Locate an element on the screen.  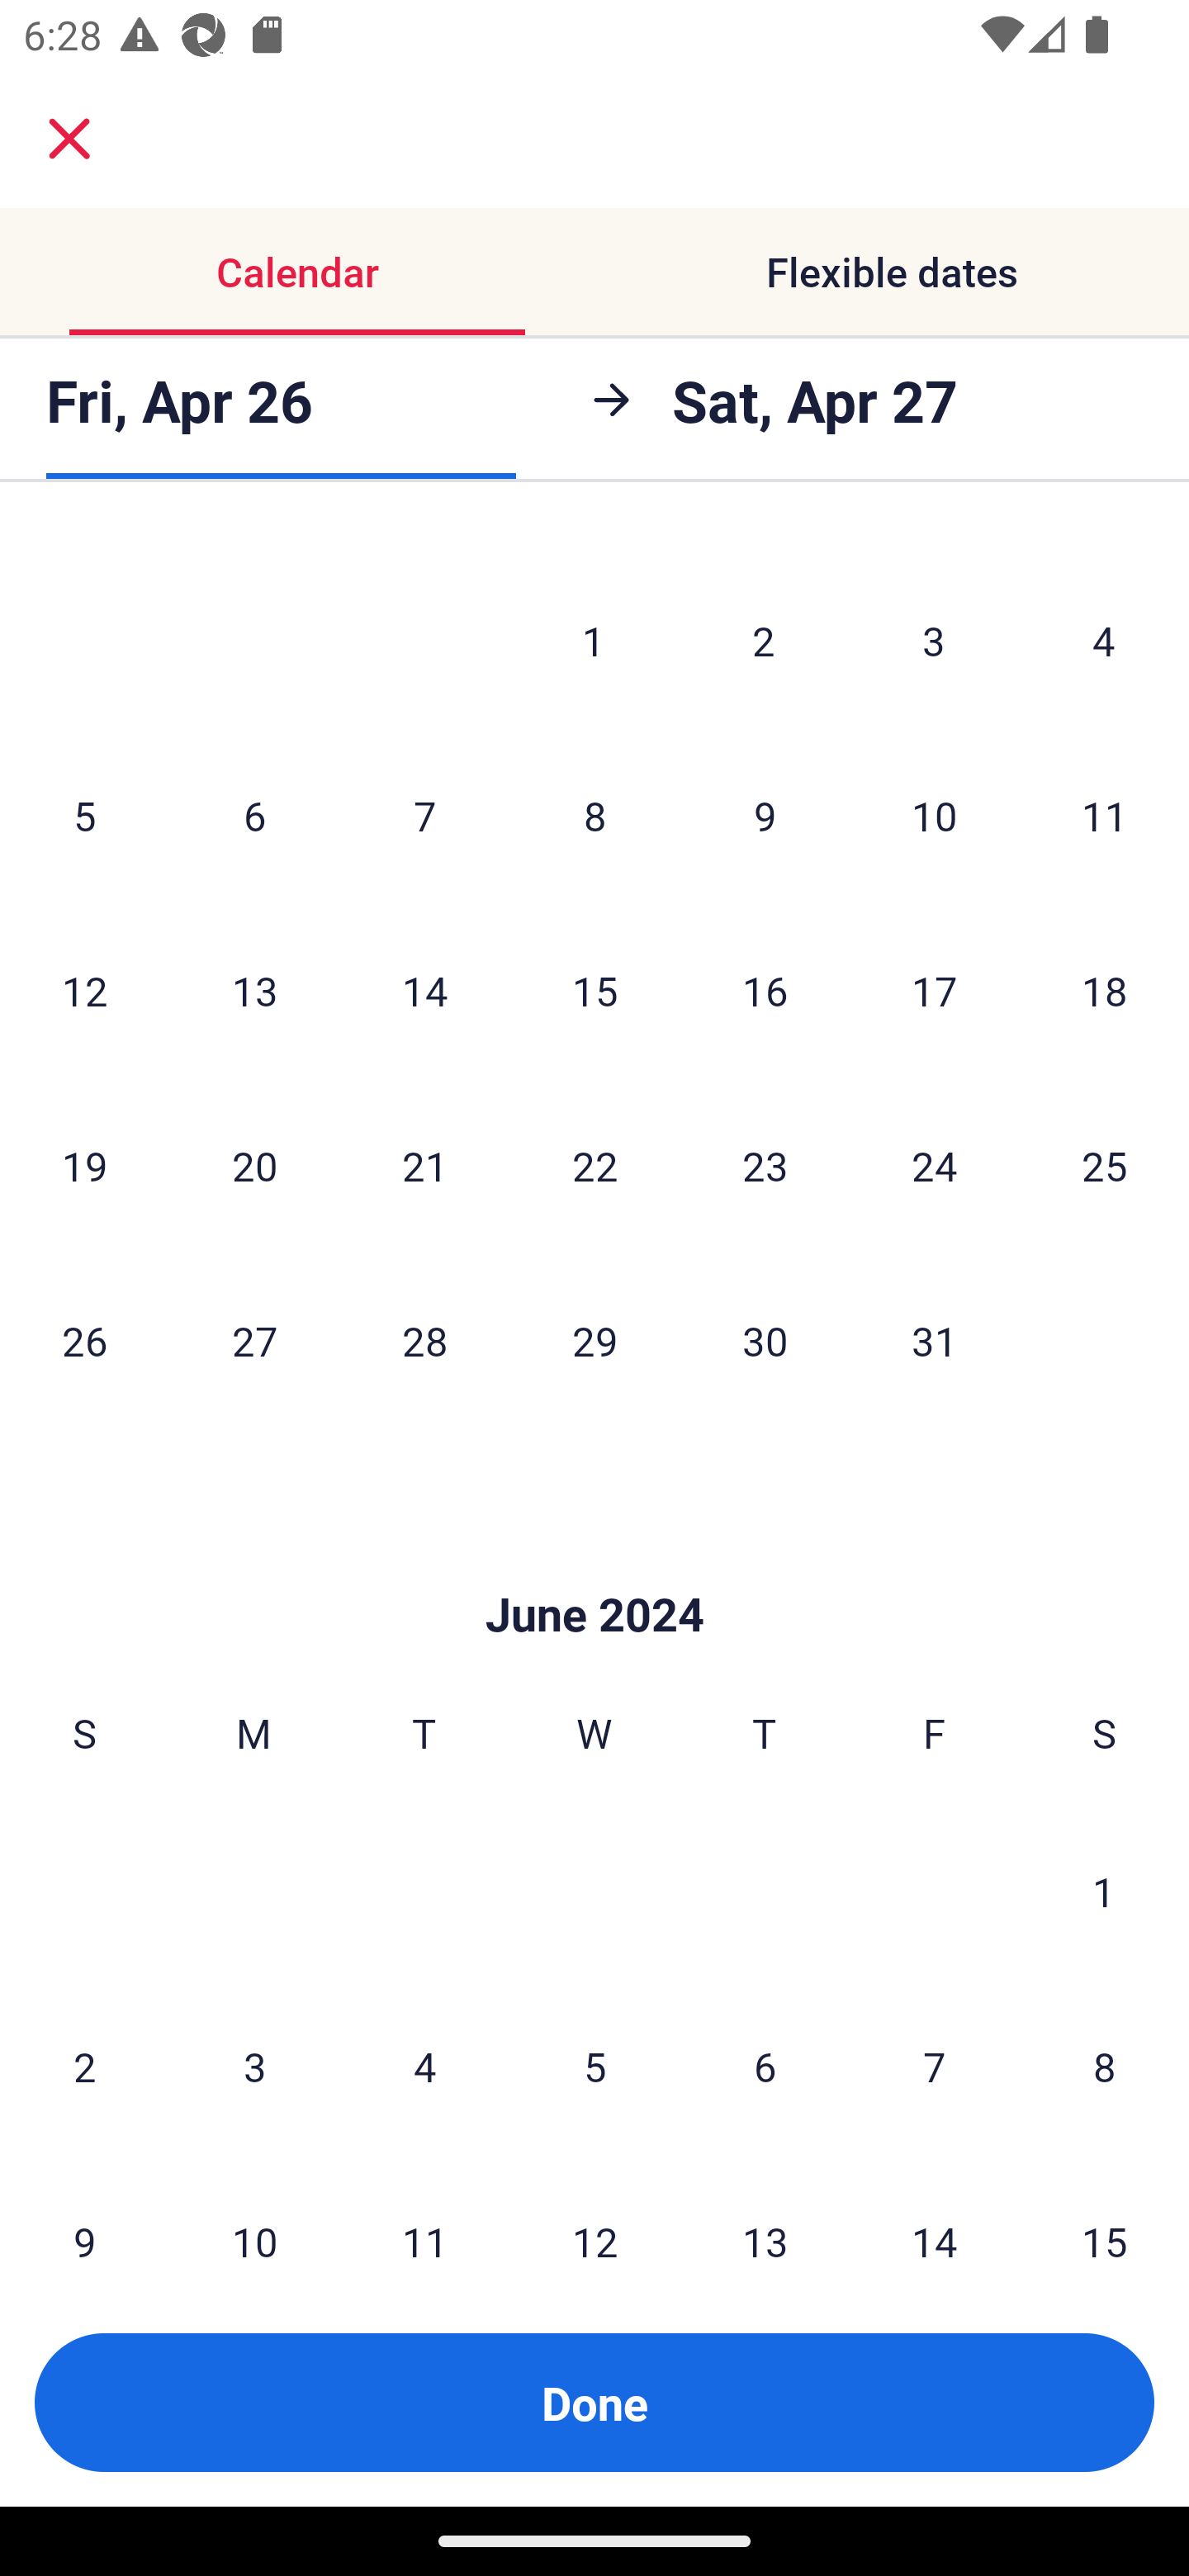
31 Friday, May 31, 2024 is located at coordinates (935, 1341).